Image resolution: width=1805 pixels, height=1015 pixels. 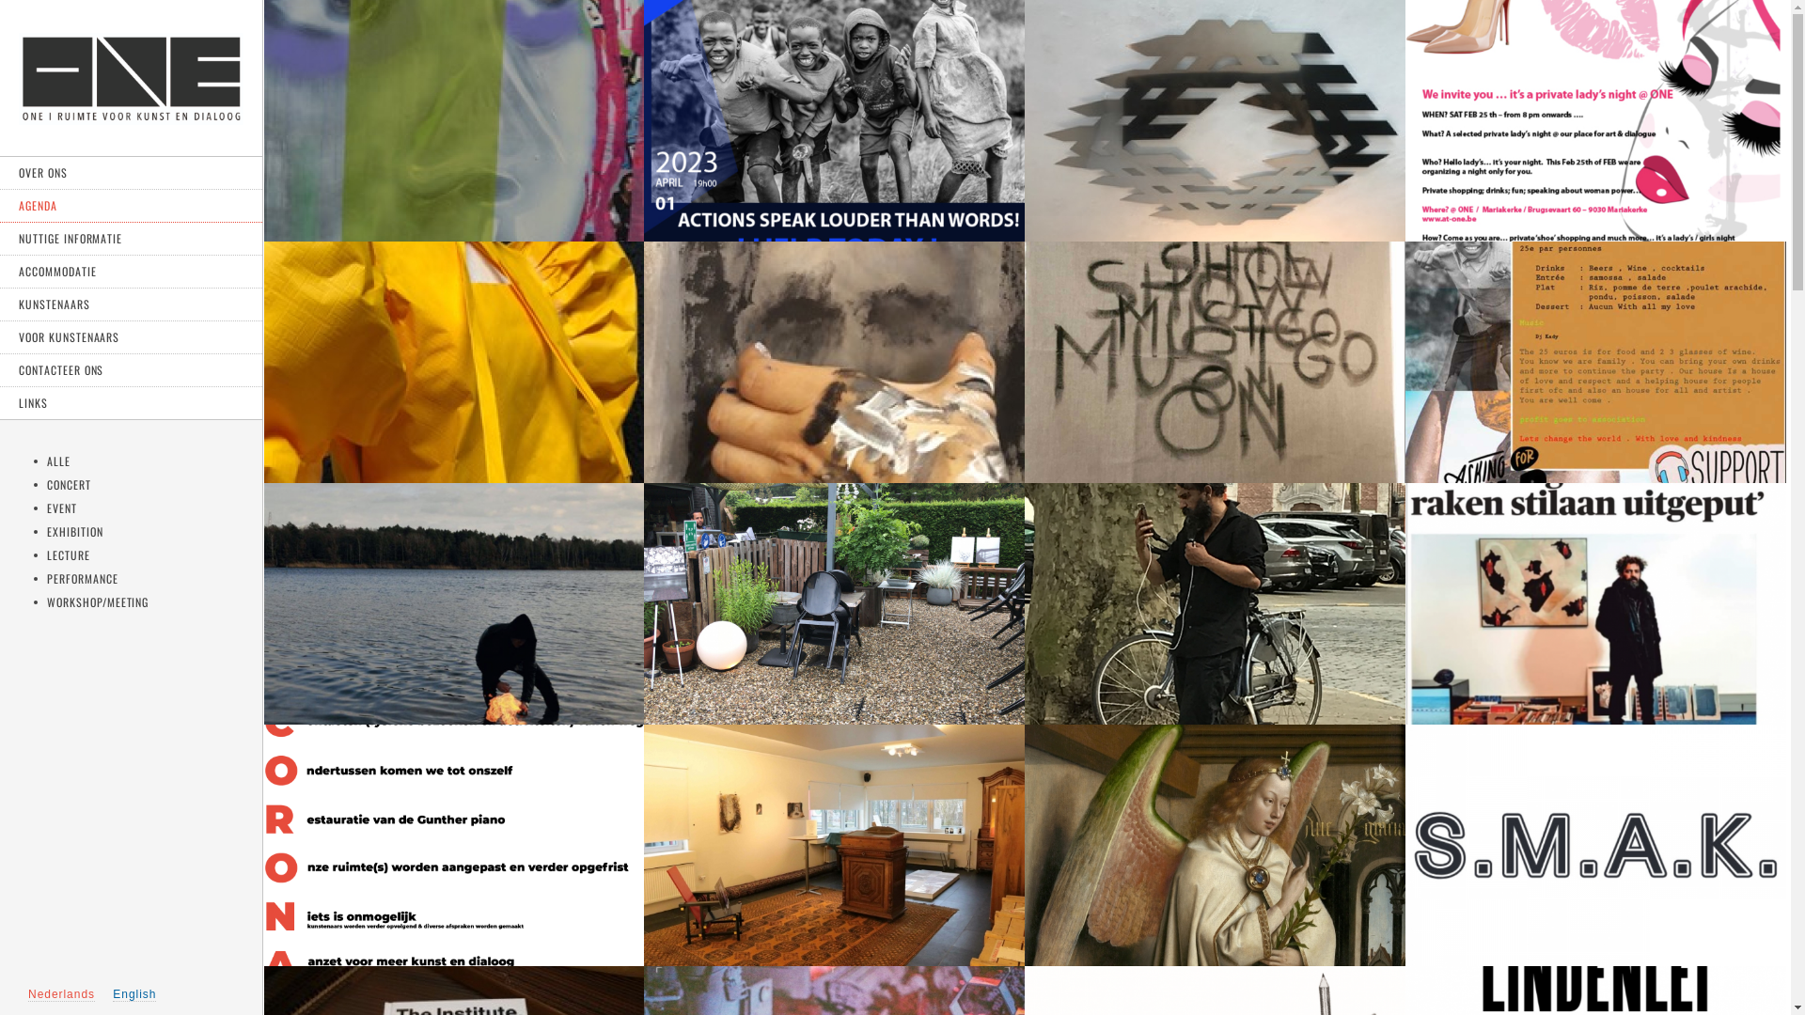 What do you see at coordinates (132, 370) in the screenshot?
I see `CONTACTEER ONS` at bounding box center [132, 370].